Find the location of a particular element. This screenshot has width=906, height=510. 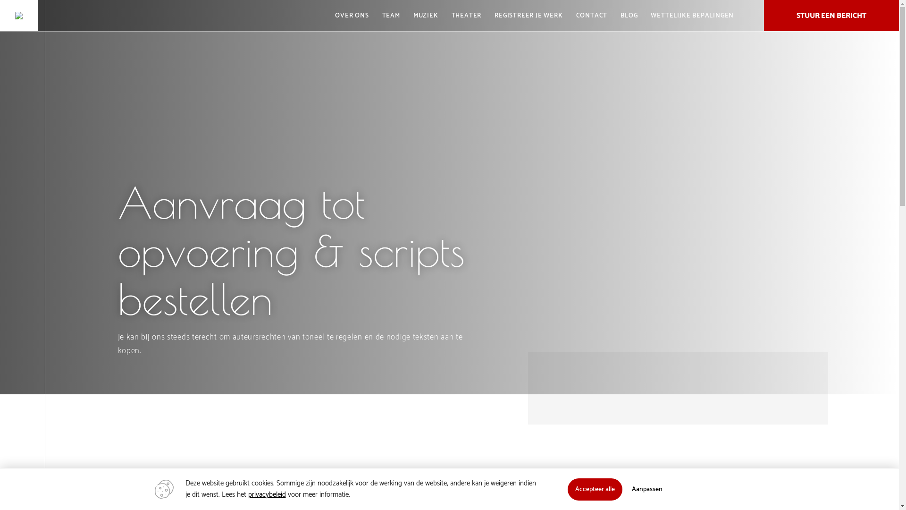

Aanpassen is located at coordinates (646, 489).